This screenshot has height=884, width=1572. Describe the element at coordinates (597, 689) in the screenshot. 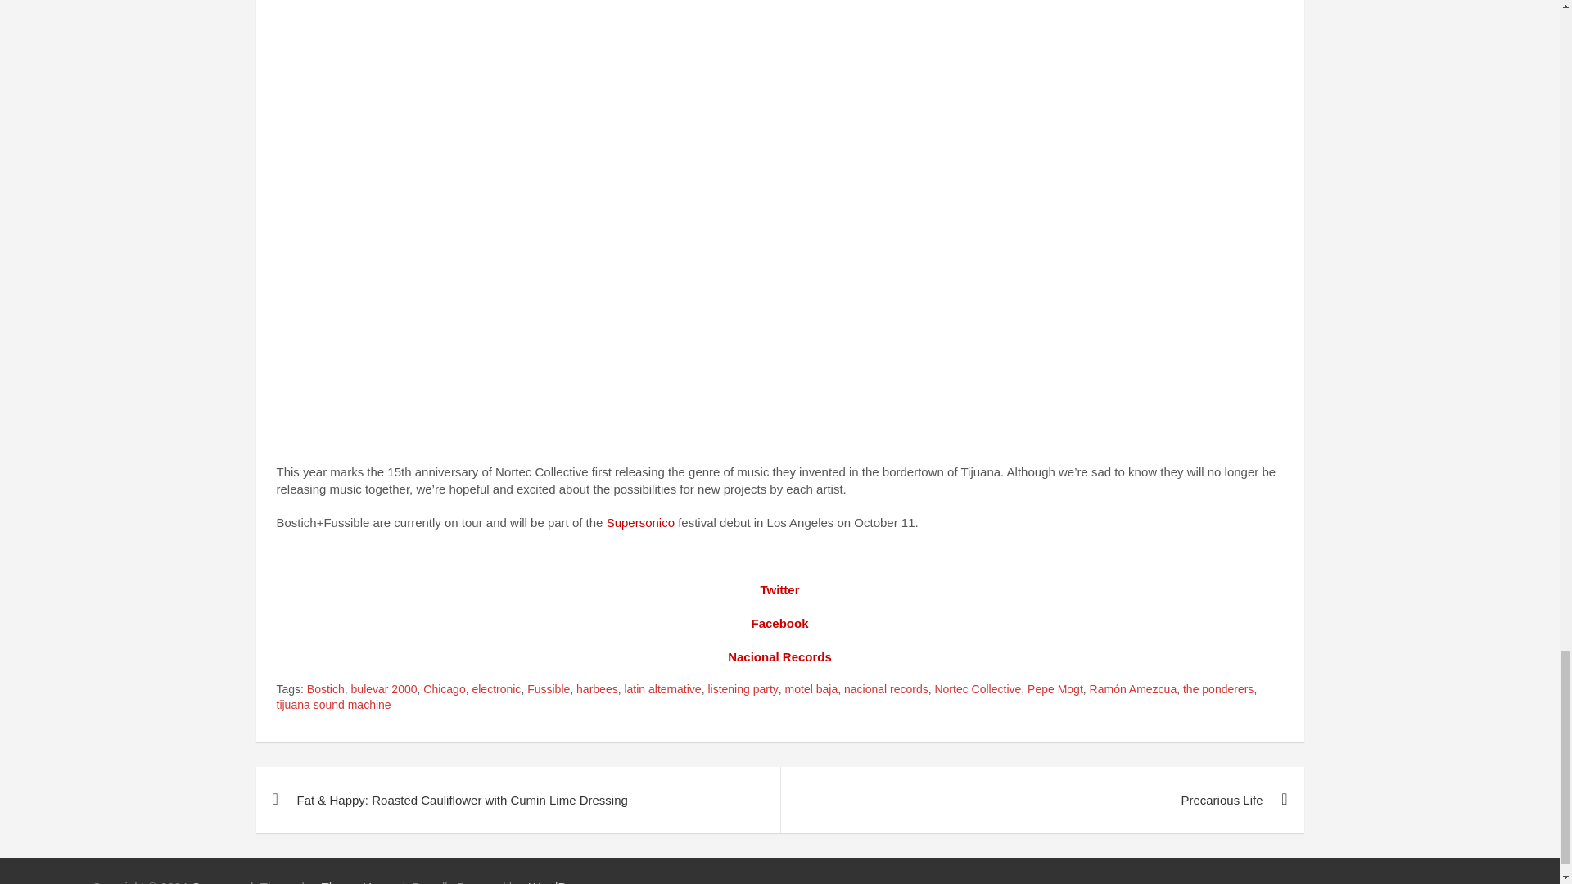

I see `harbees` at that location.